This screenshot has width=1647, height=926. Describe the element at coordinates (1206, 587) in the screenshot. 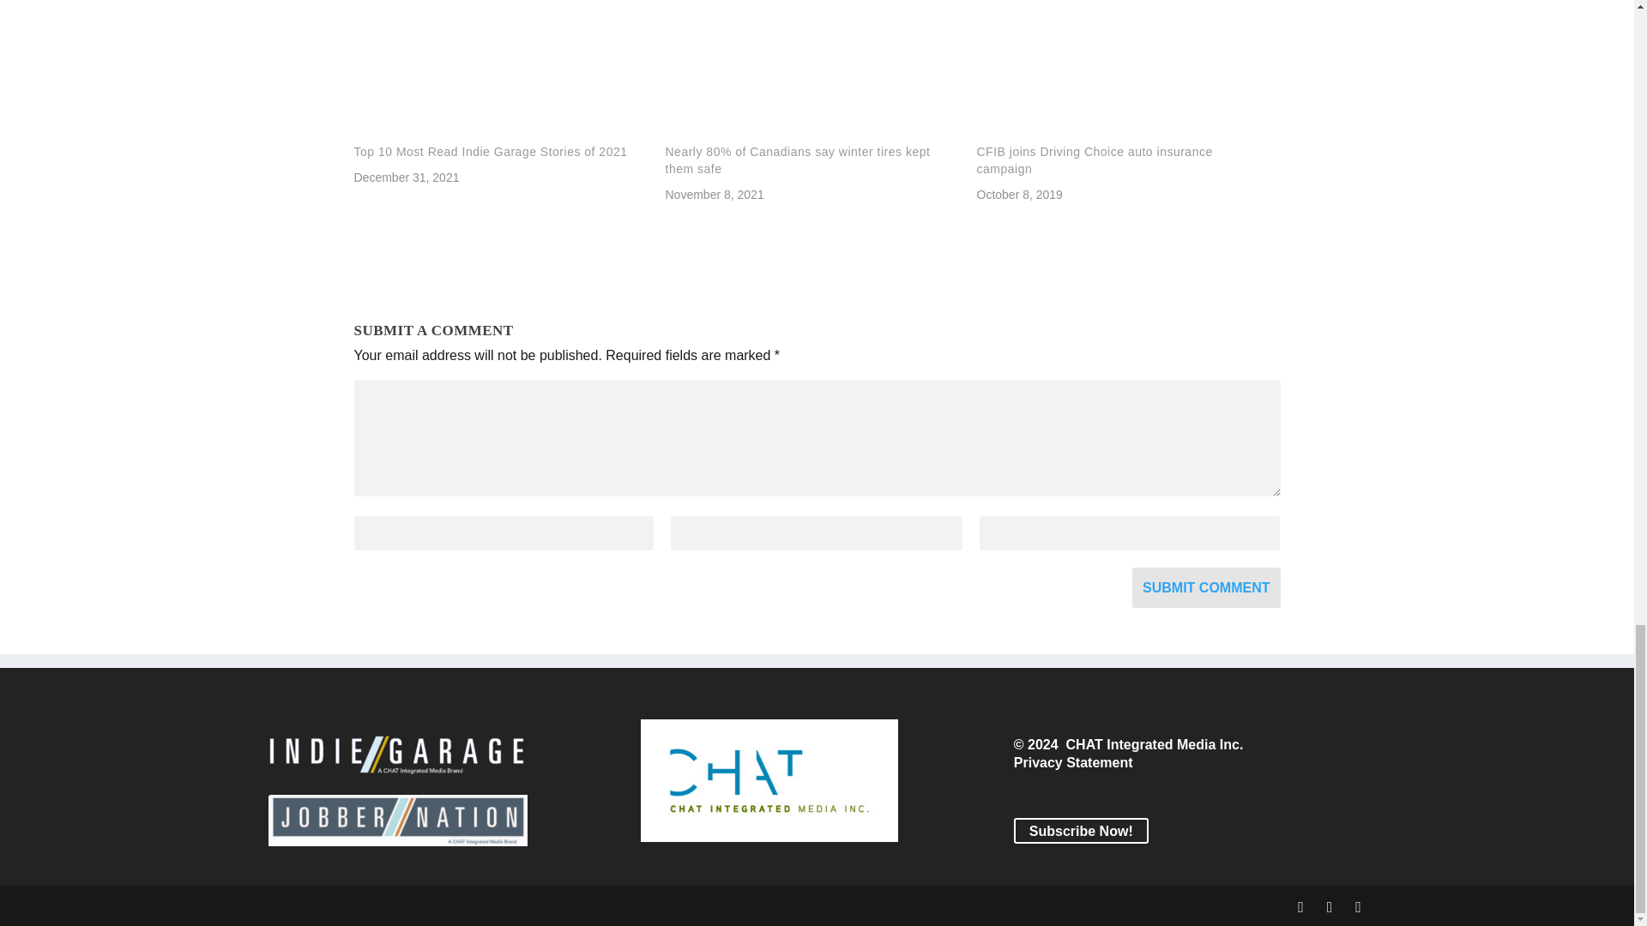

I see `SUBMIT COMMENT` at that location.